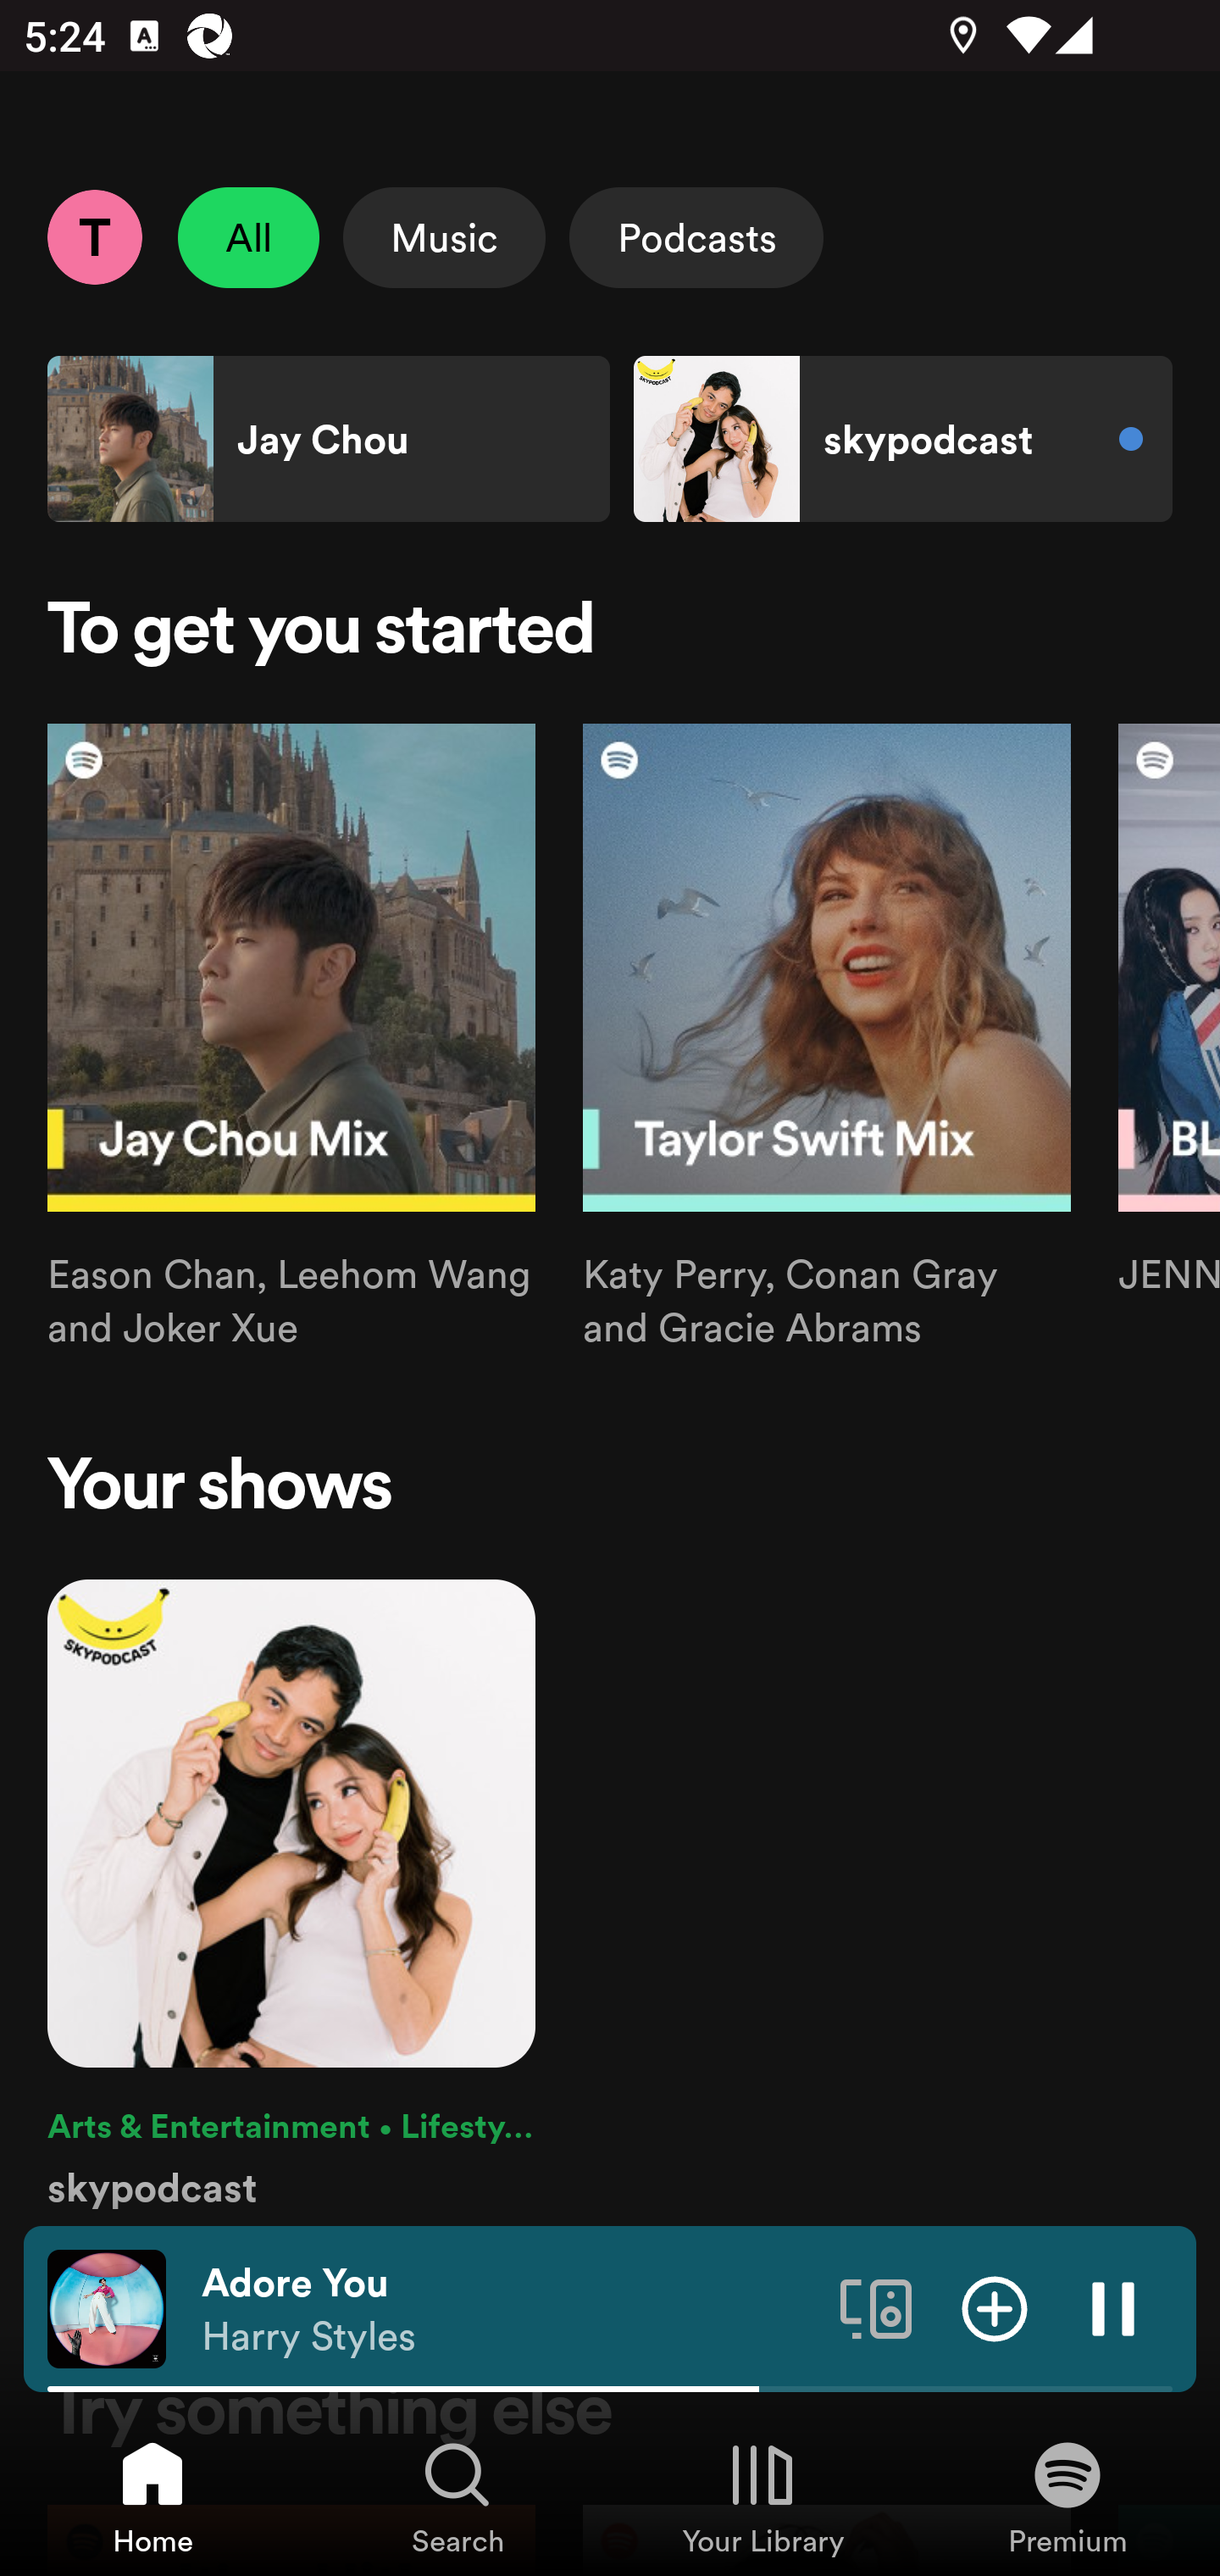 The width and height of the screenshot is (1220, 2576). I want to click on Your Library, Tab 3 of 4 Your Library Your Library, so click(762, 2496).